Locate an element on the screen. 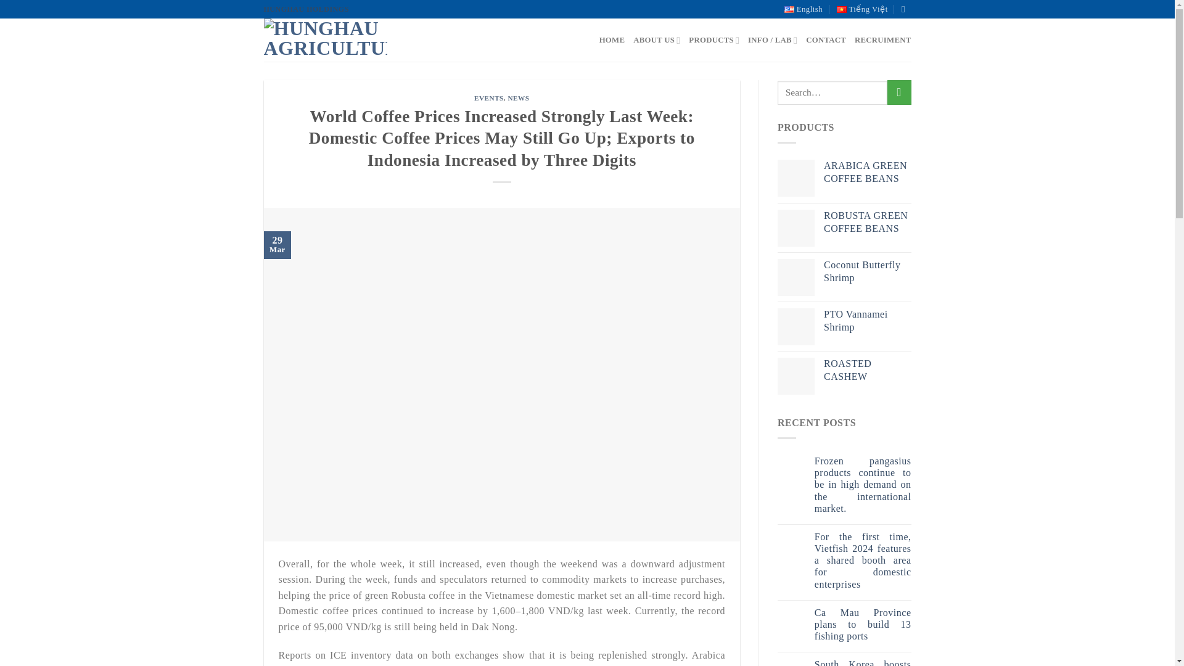  CONTACT is located at coordinates (826, 40).